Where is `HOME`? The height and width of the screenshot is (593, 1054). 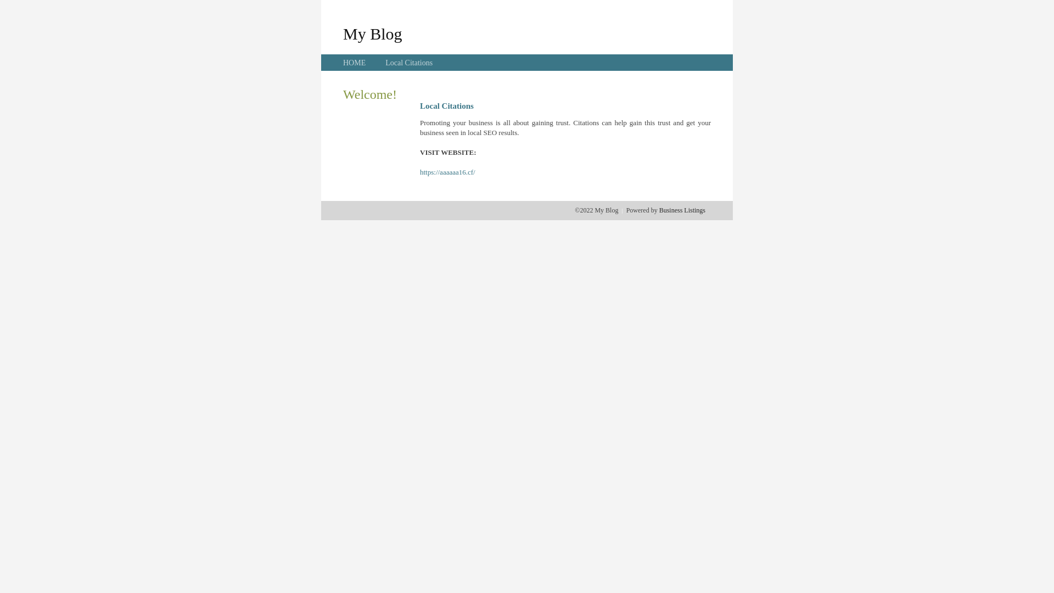 HOME is located at coordinates (355, 63).